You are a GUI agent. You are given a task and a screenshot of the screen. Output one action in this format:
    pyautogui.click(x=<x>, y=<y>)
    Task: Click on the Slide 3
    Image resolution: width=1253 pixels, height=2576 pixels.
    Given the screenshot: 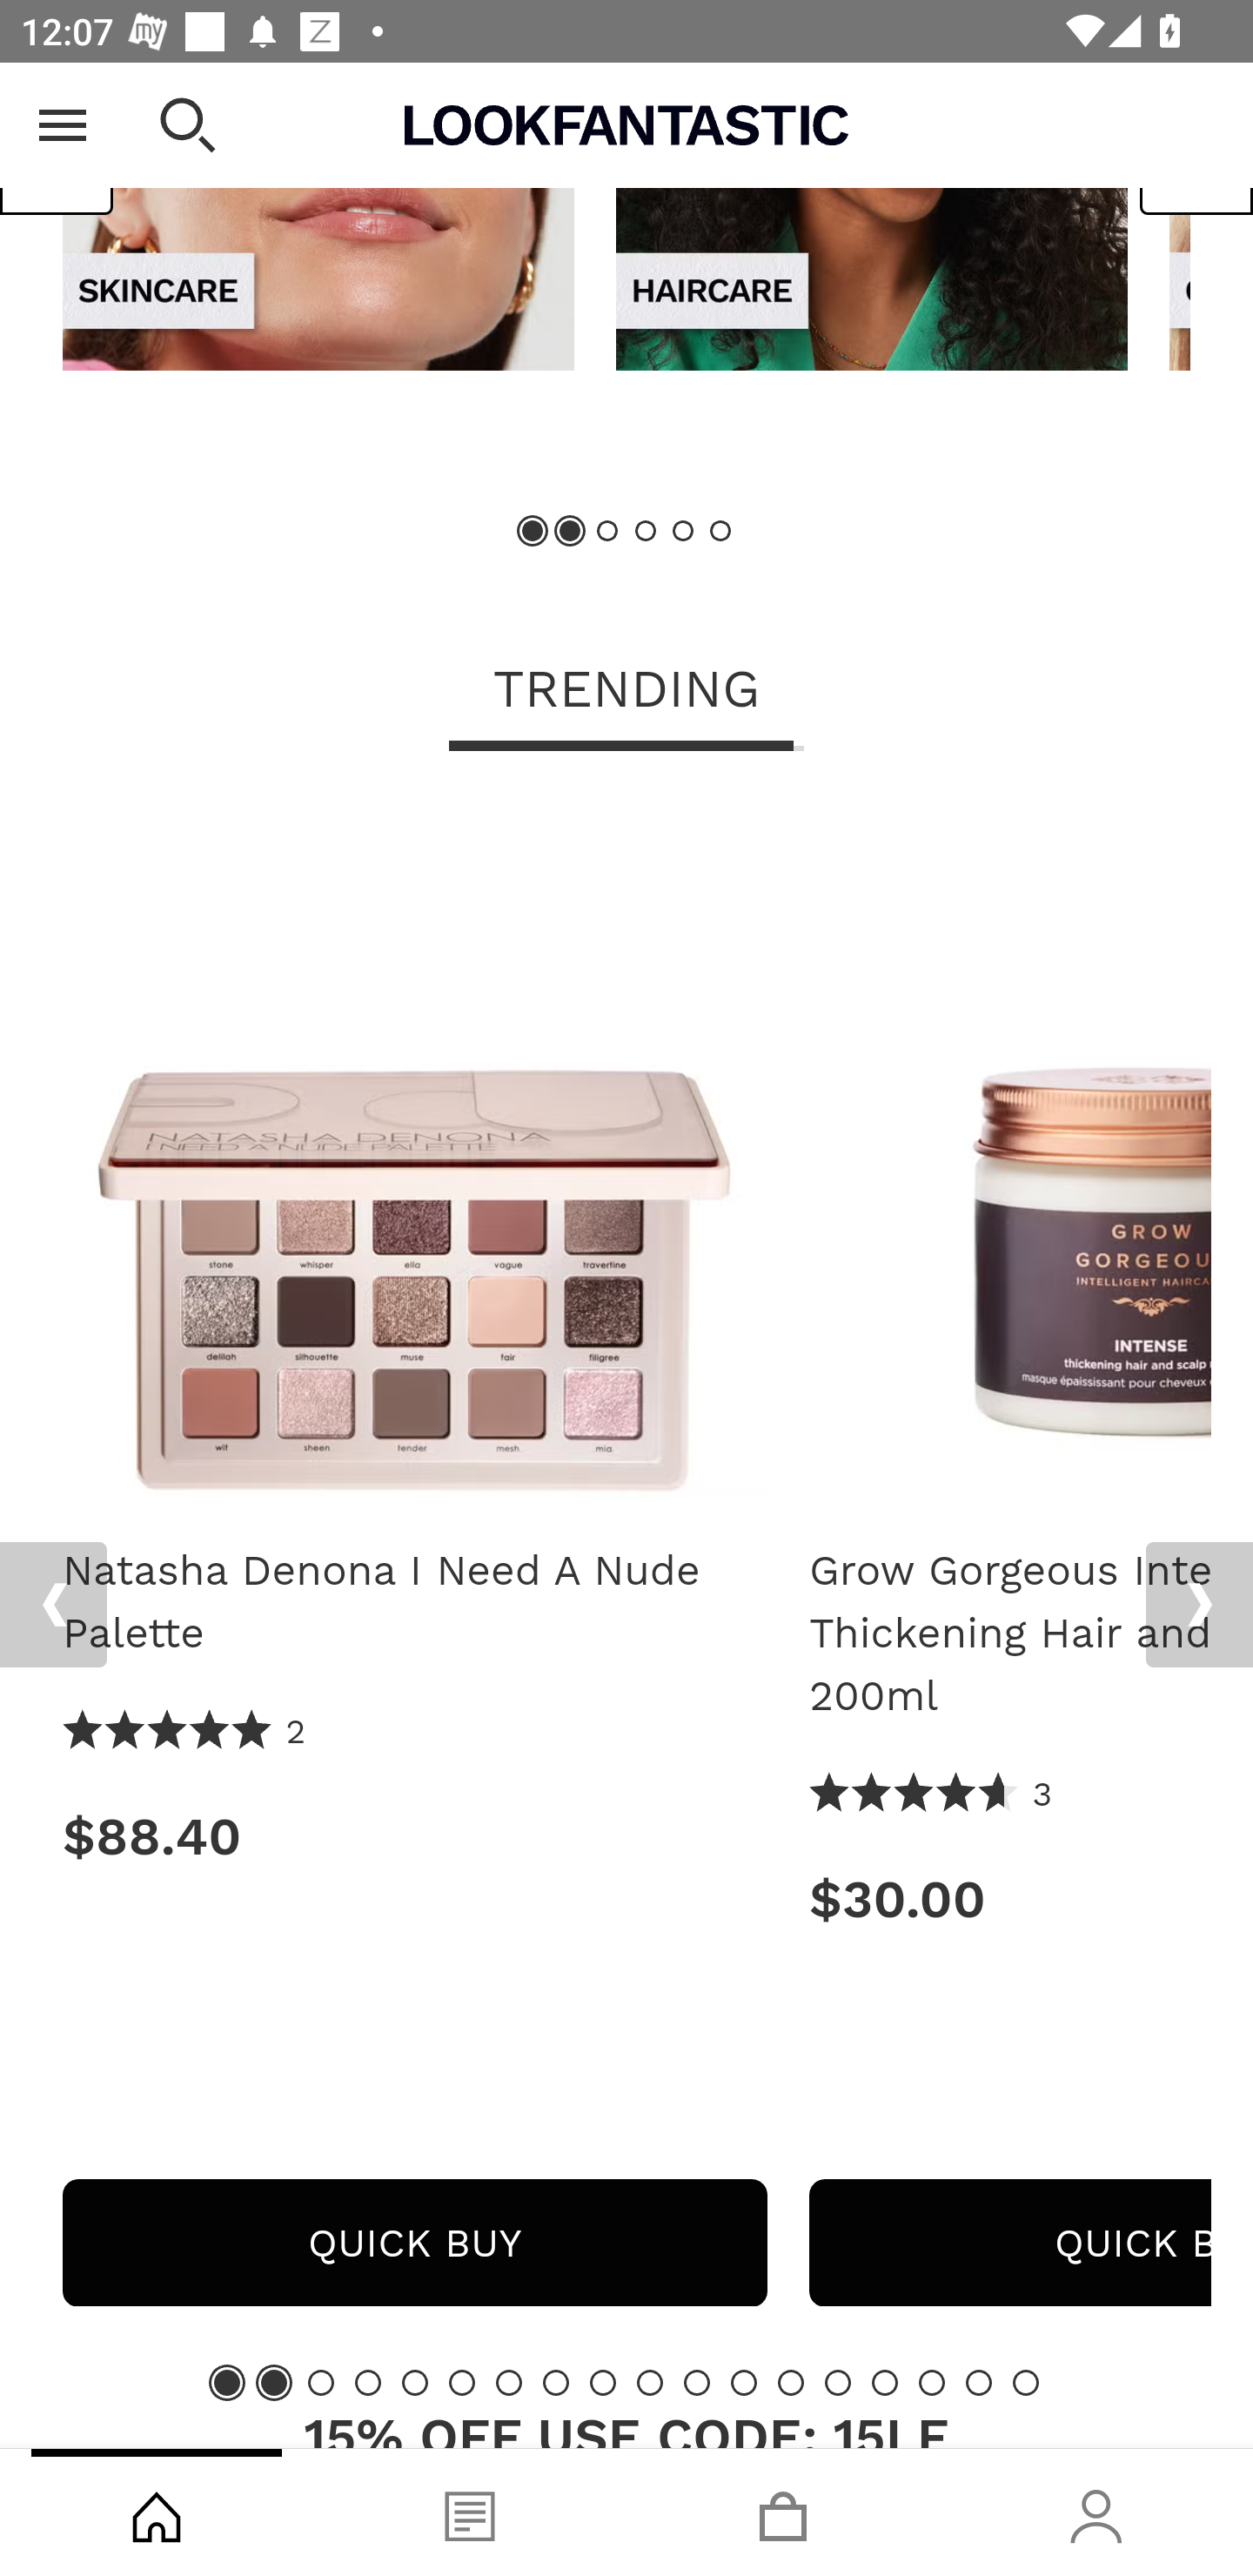 What is the action you would take?
    pyautogui.click(x=321, y=2381)
    